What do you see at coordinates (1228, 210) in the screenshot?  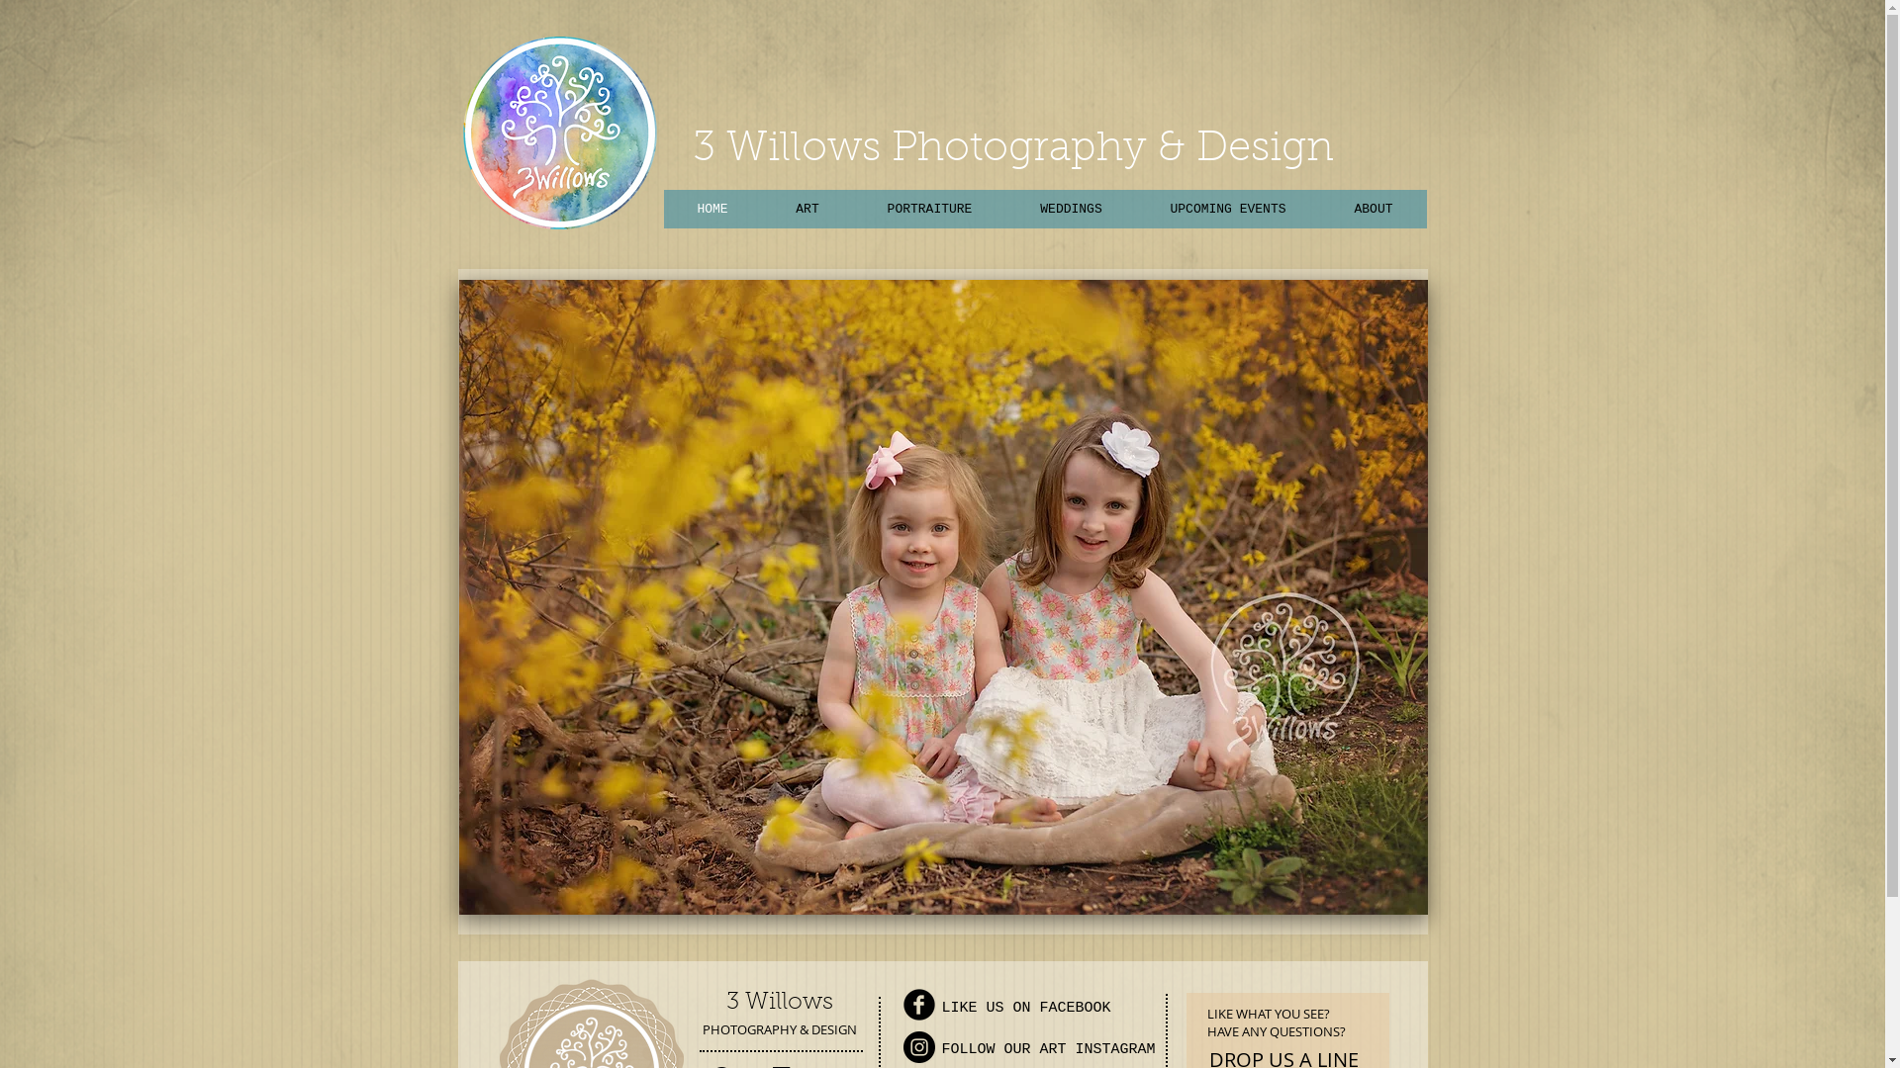 I see `UPCOMING EVENTS` at bounding box center [1228, 210].